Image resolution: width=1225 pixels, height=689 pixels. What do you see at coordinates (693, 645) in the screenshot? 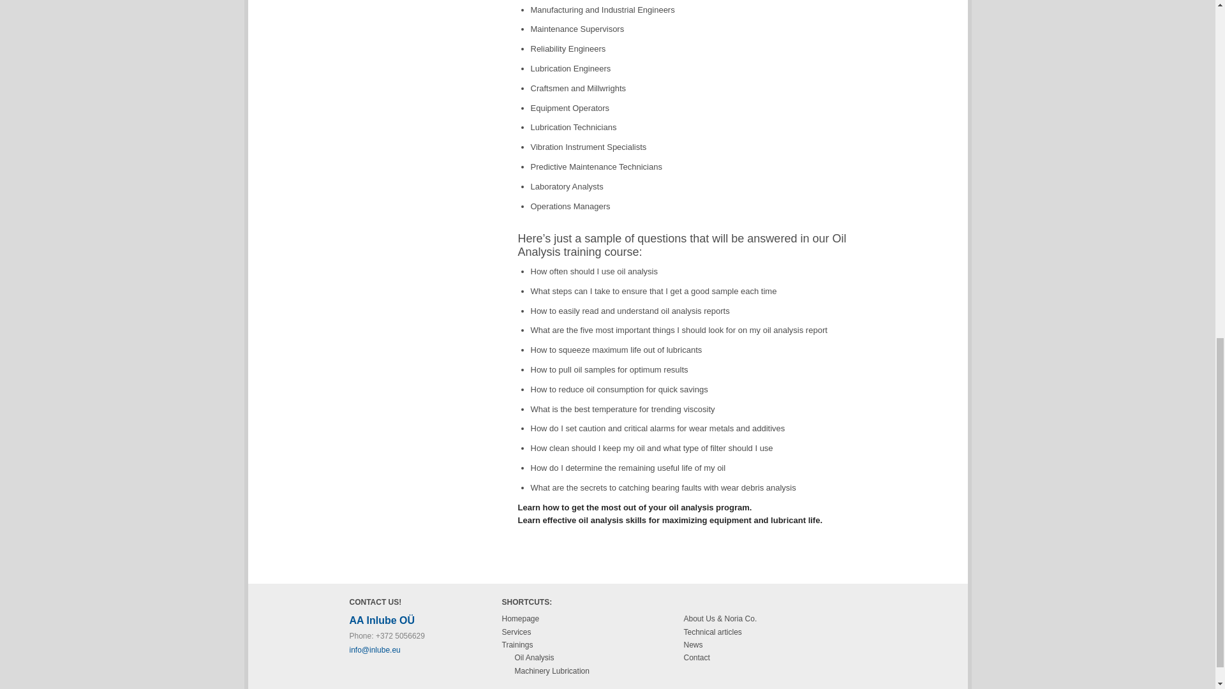
I see `News` at bounding box center [693, 645].